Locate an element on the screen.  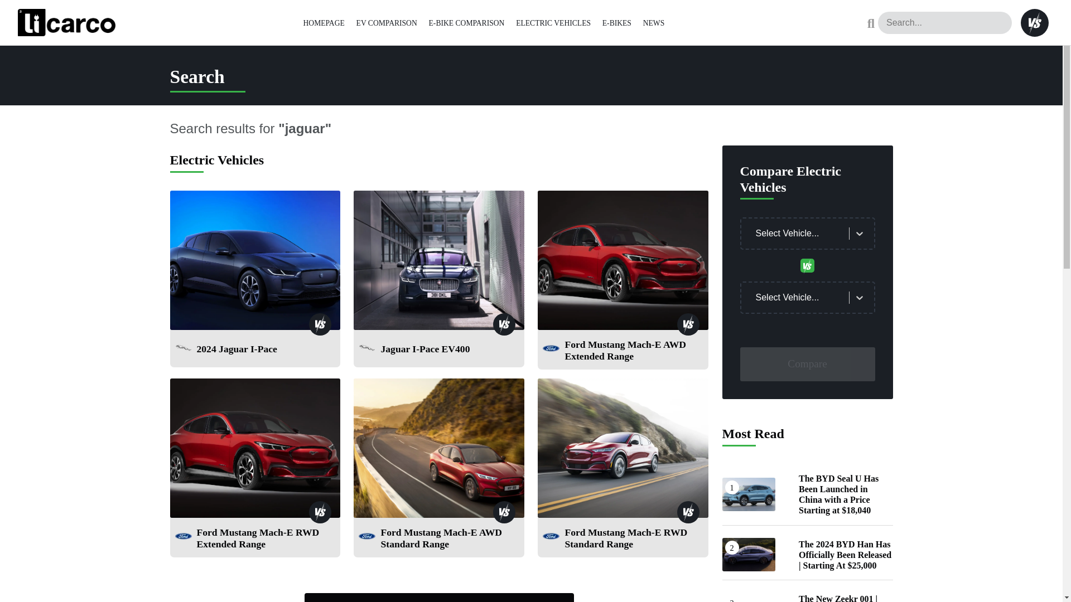
ford-mustang-mach-e-front-studio is located at coordinates (254, 448).